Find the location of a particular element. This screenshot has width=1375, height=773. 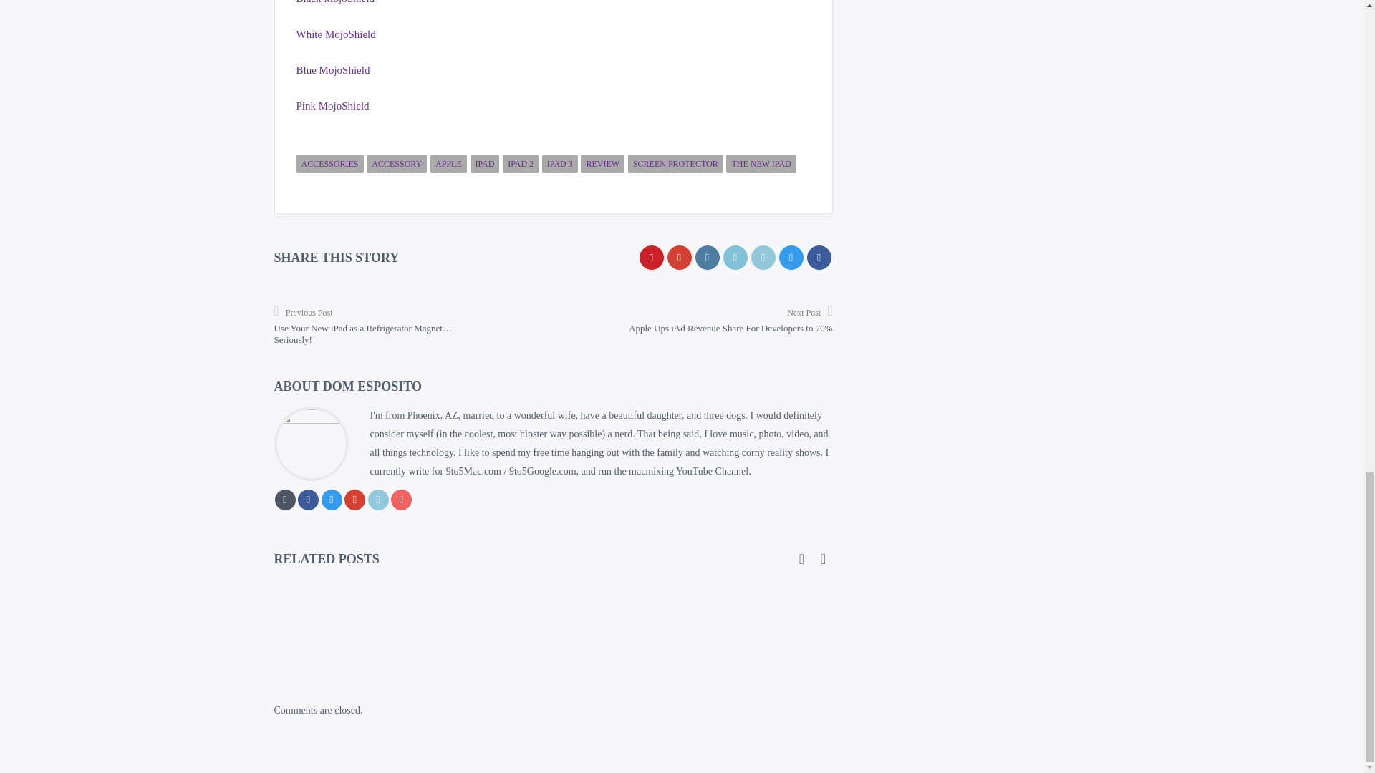

twitter is located at coordinates (791, 258).